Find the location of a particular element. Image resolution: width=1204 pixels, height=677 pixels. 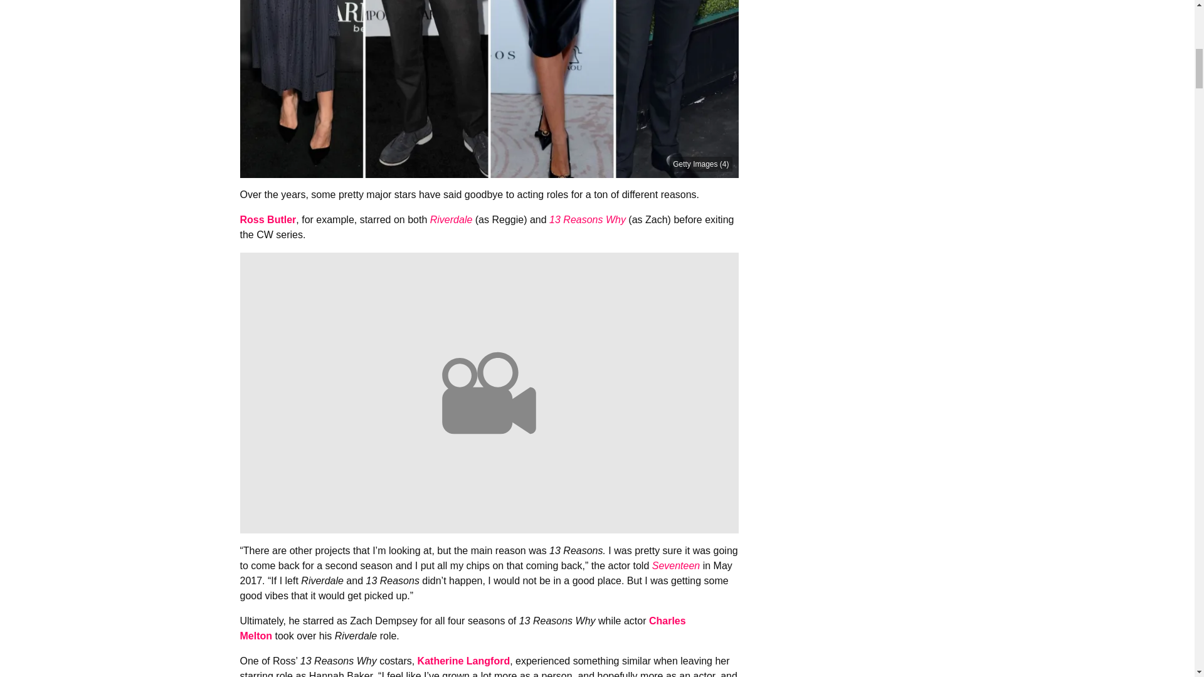

Ross Butler is located at coordinates (268, 219).